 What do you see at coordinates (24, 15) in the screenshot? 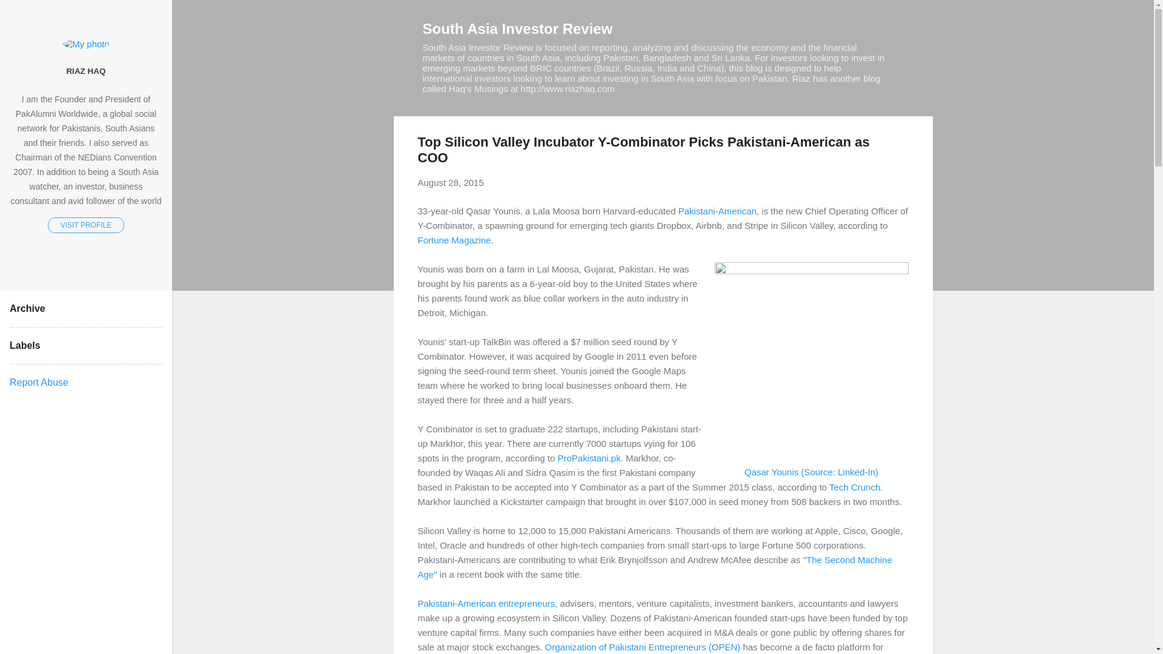
I see `Search` at bounding box center [24, 15].